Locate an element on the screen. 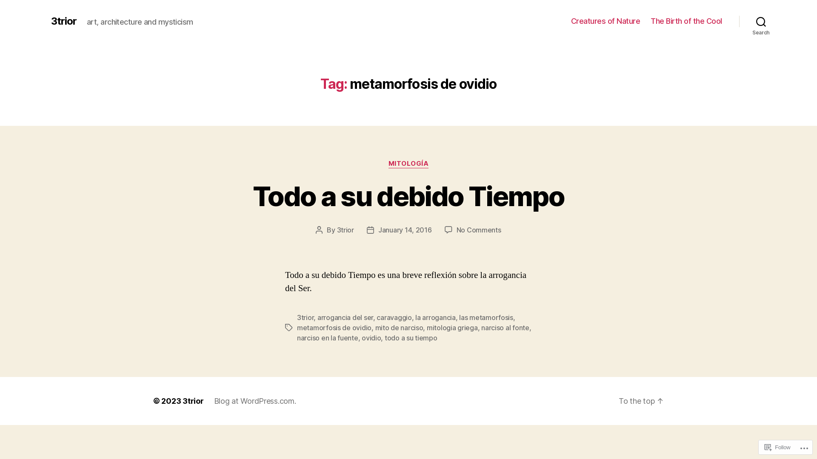 The image size is (817, 459). Blog at WordPress.com. is located at coordinates (255, 401).